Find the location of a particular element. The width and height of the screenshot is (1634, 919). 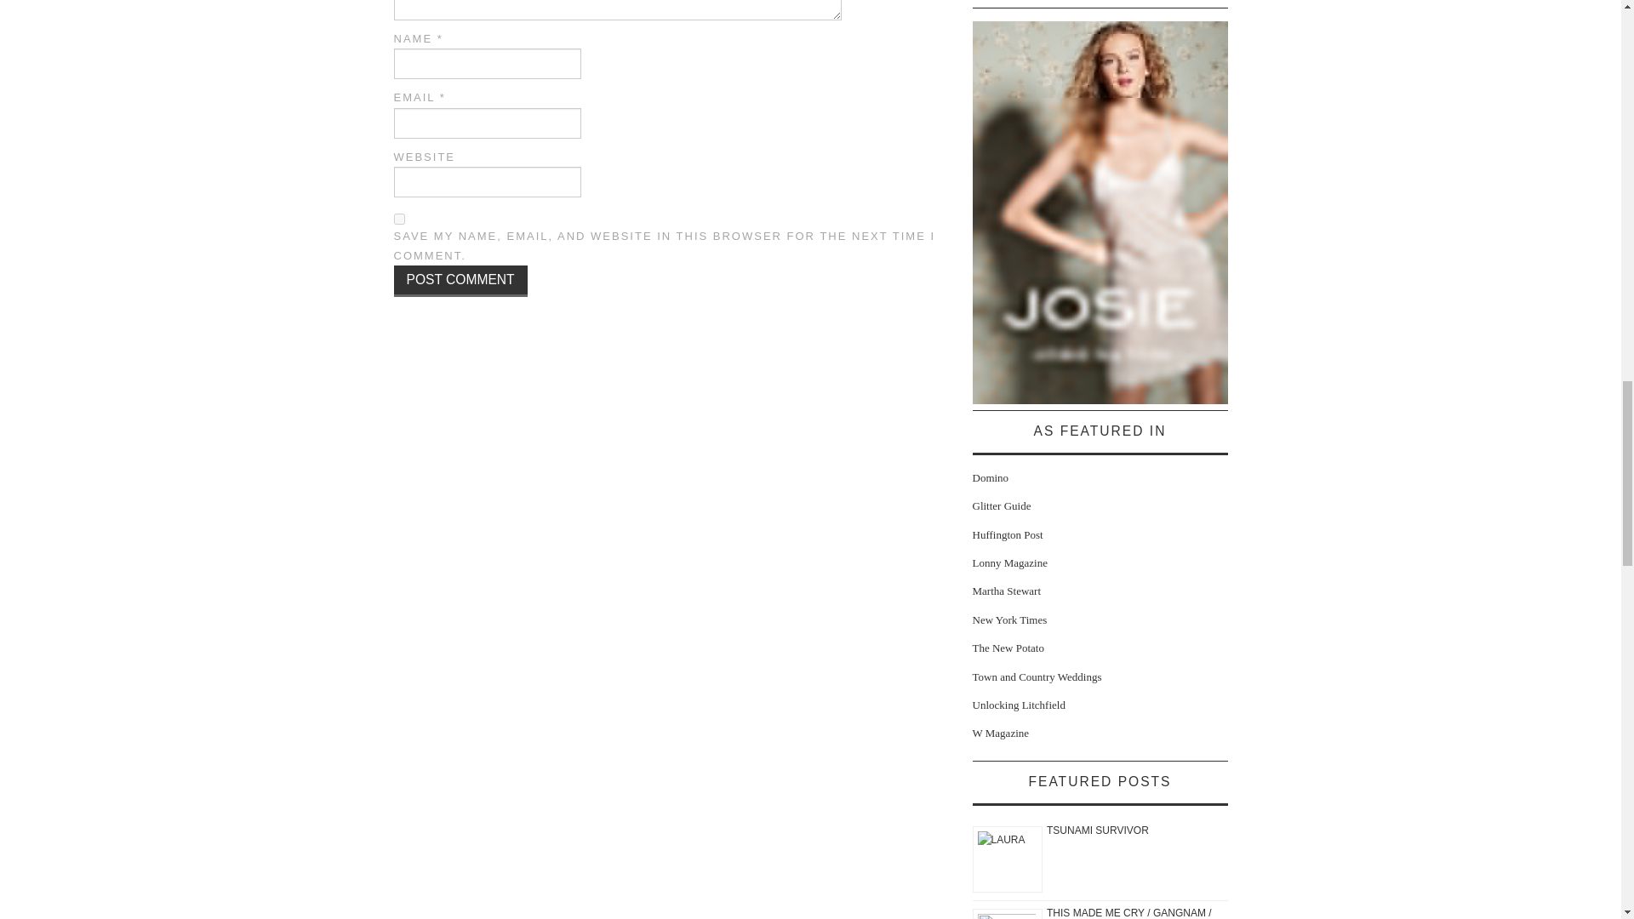

Lonny Magazine is located at coordinates (1009, 562).